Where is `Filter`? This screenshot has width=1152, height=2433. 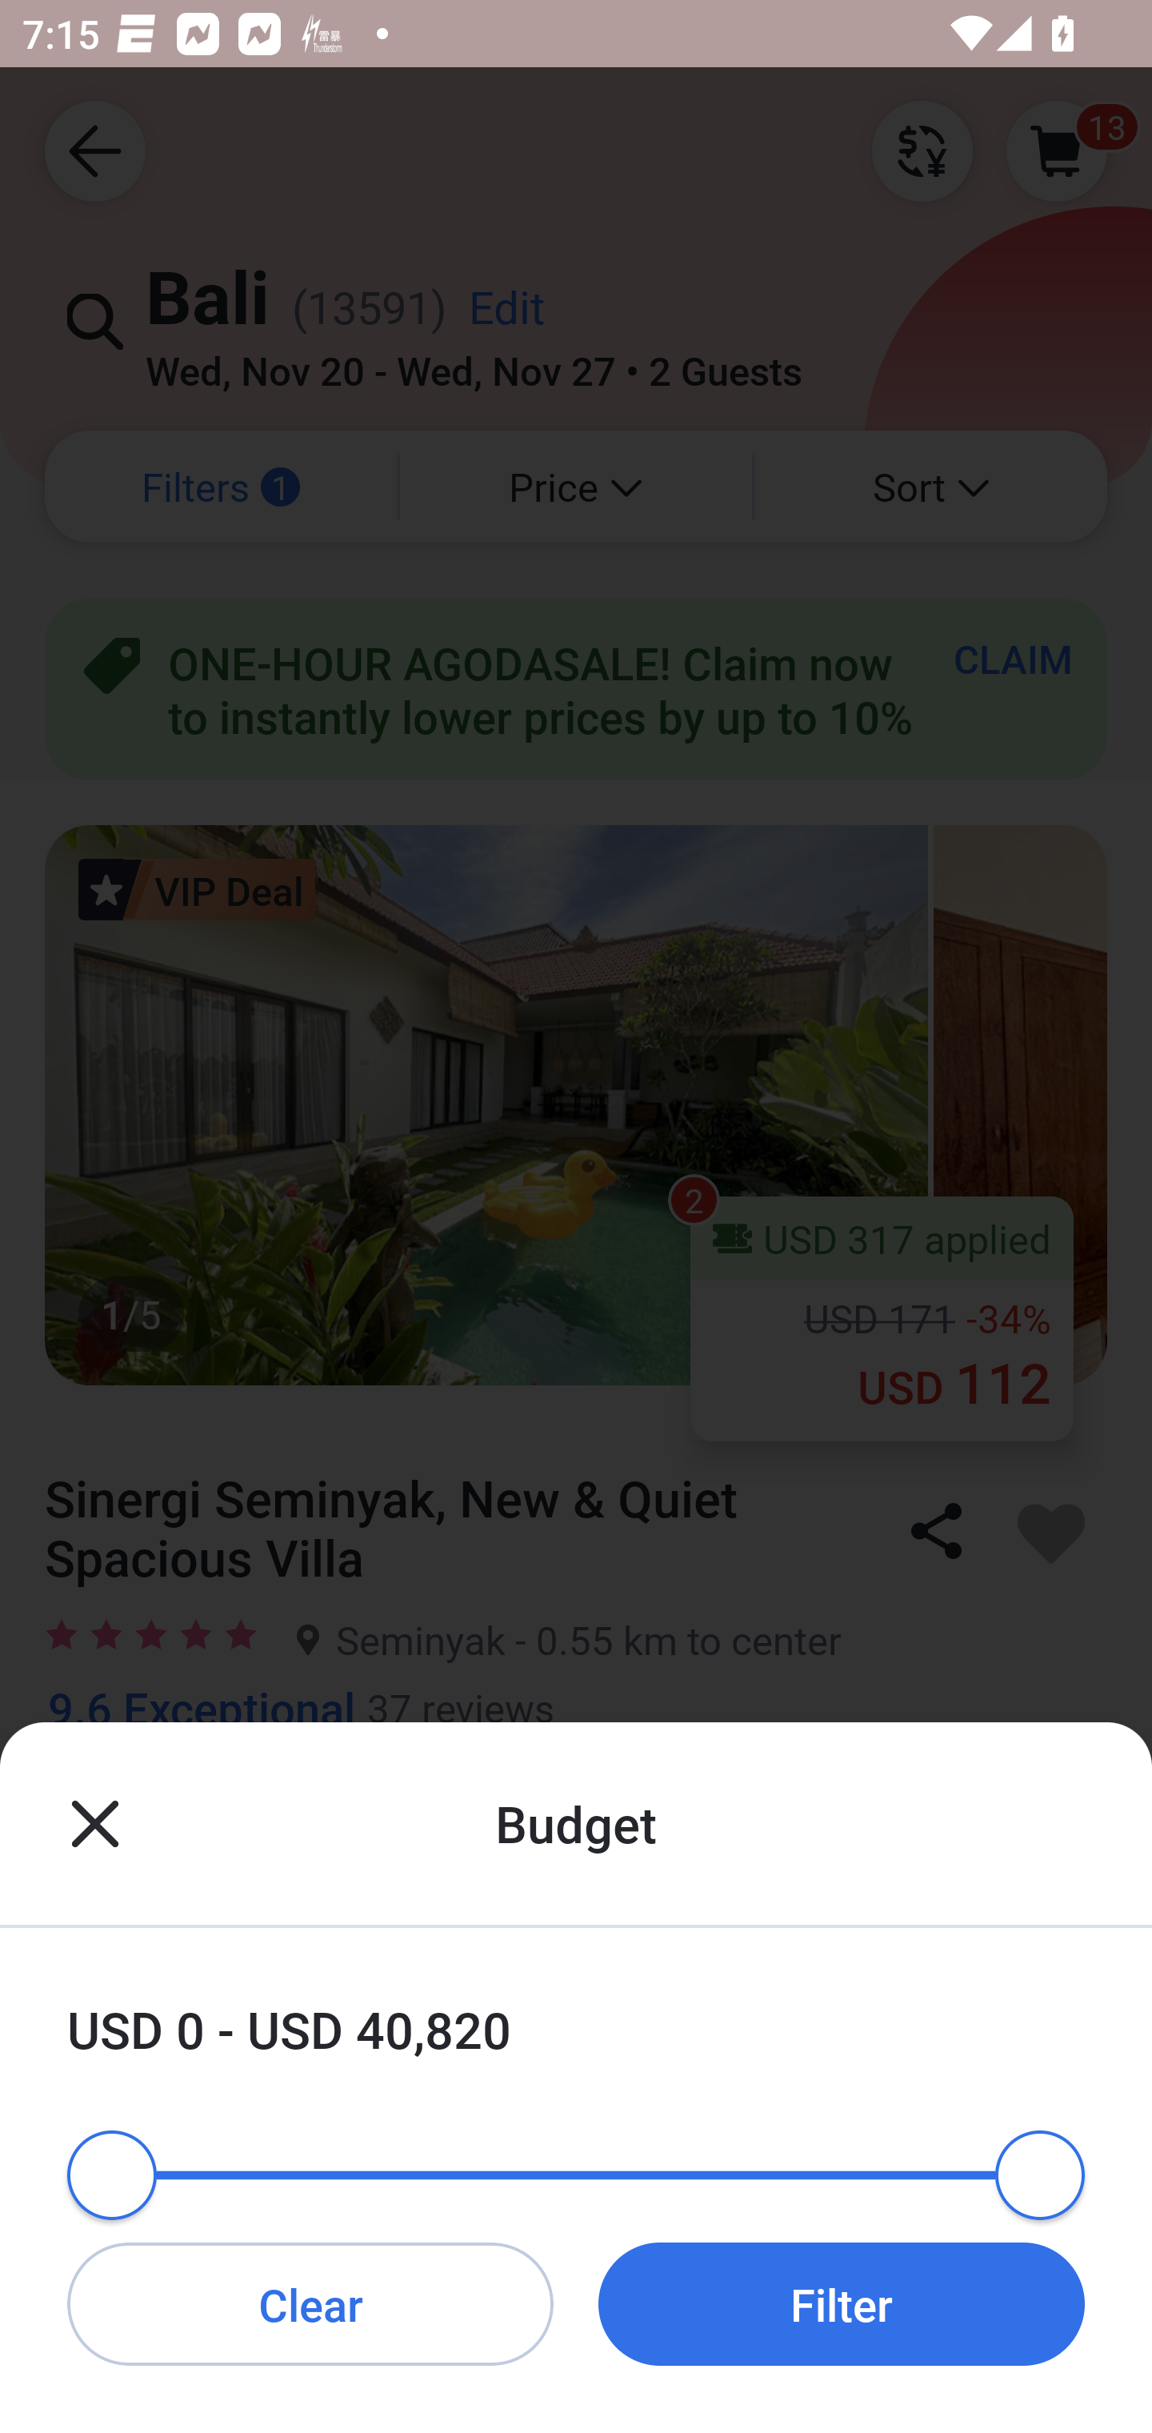 Filter is located at coordinates (842, 2303).